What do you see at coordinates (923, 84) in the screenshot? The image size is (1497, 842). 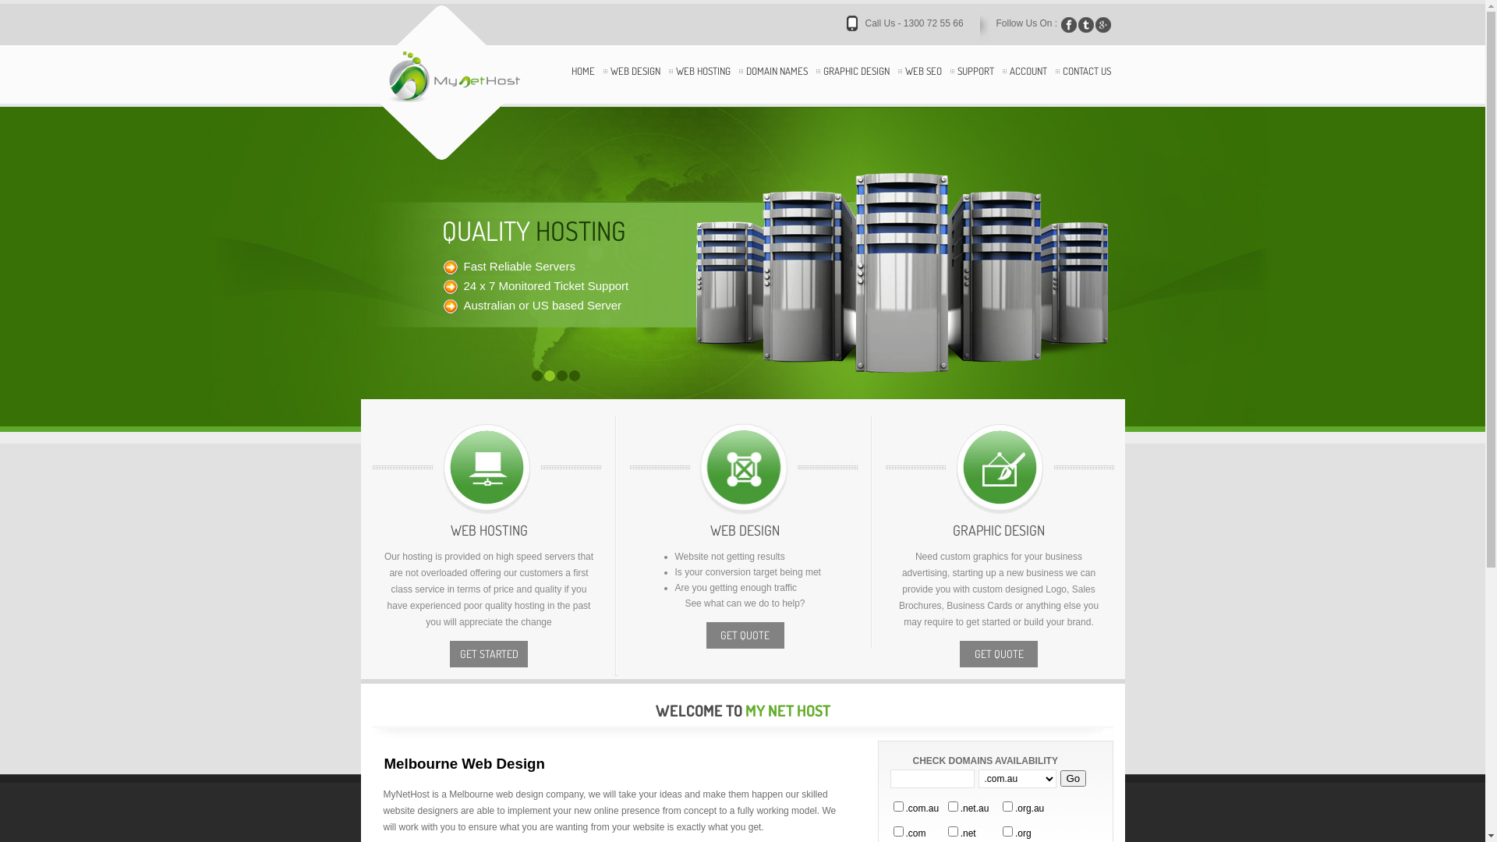 I see `WEB SEO` at bounding box center [923, 84].